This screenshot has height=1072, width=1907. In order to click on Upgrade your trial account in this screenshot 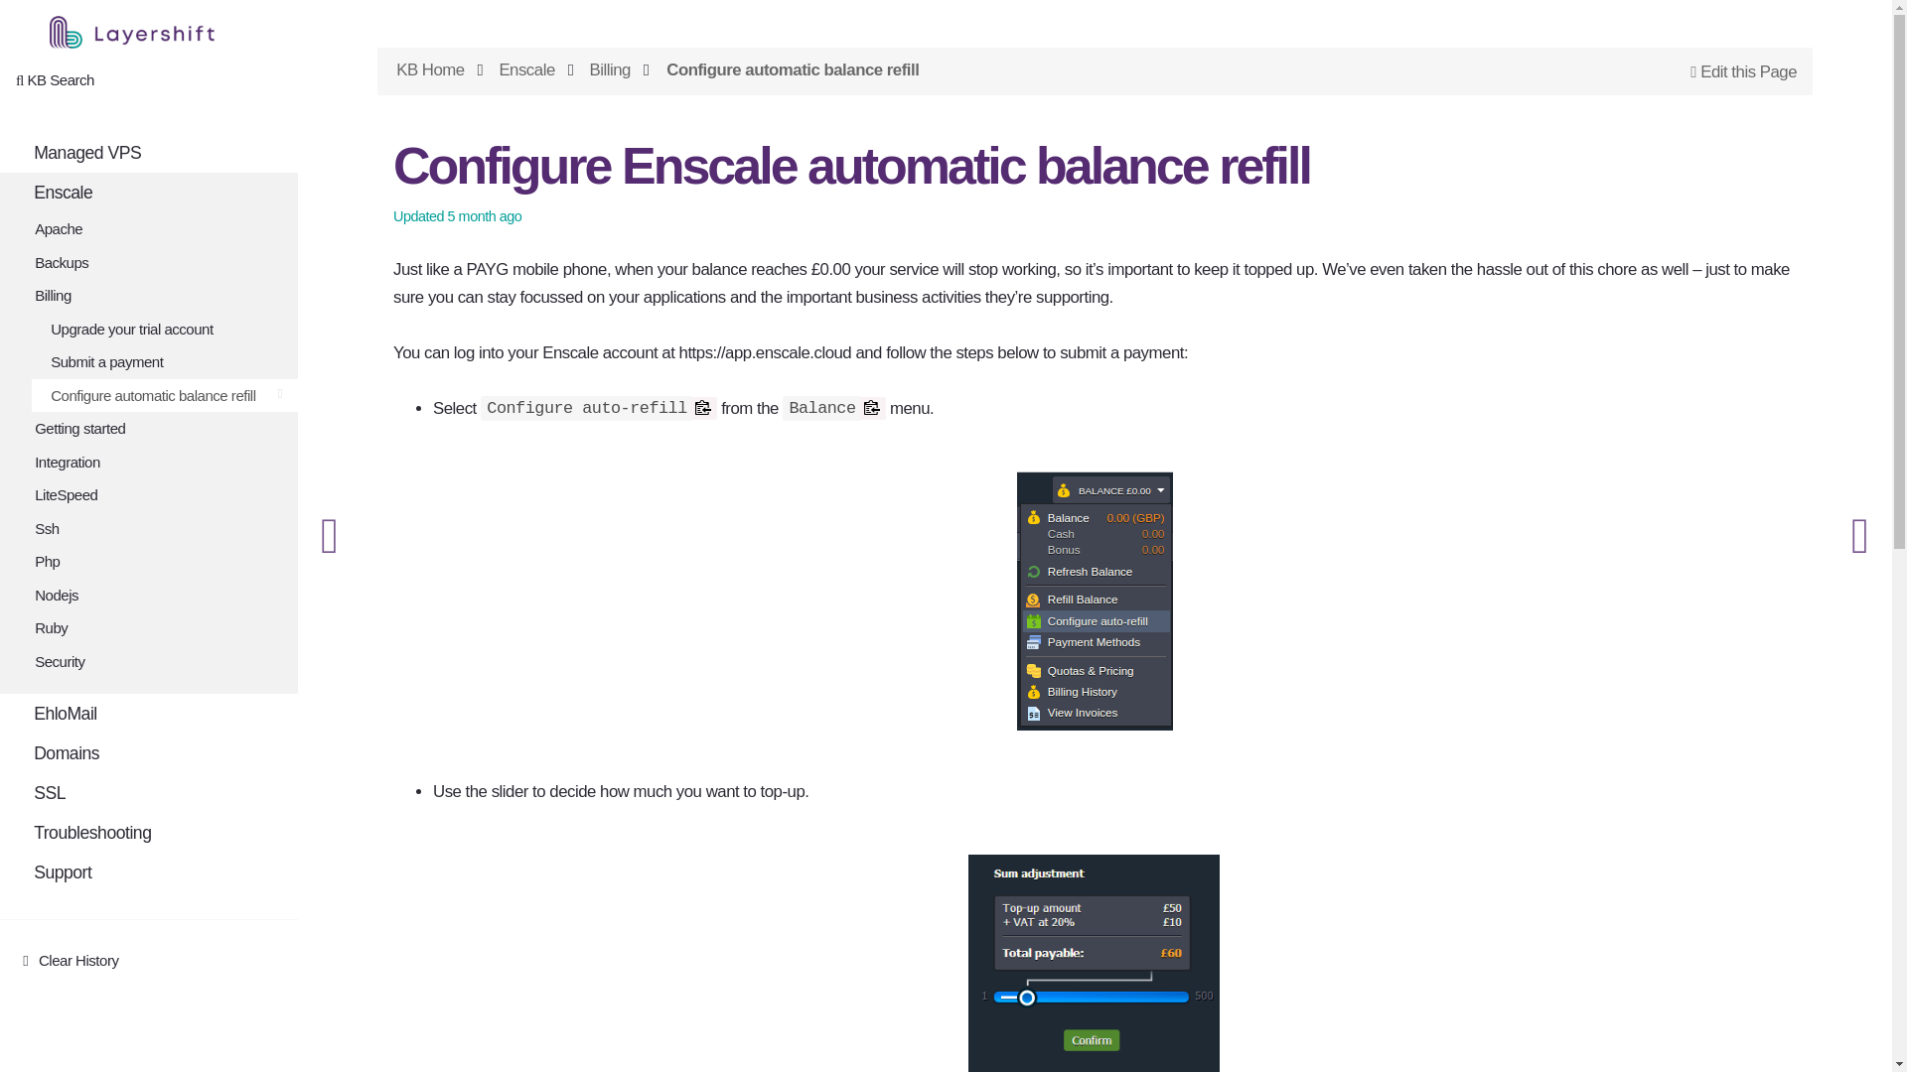, I will do `click(165, 330)`.